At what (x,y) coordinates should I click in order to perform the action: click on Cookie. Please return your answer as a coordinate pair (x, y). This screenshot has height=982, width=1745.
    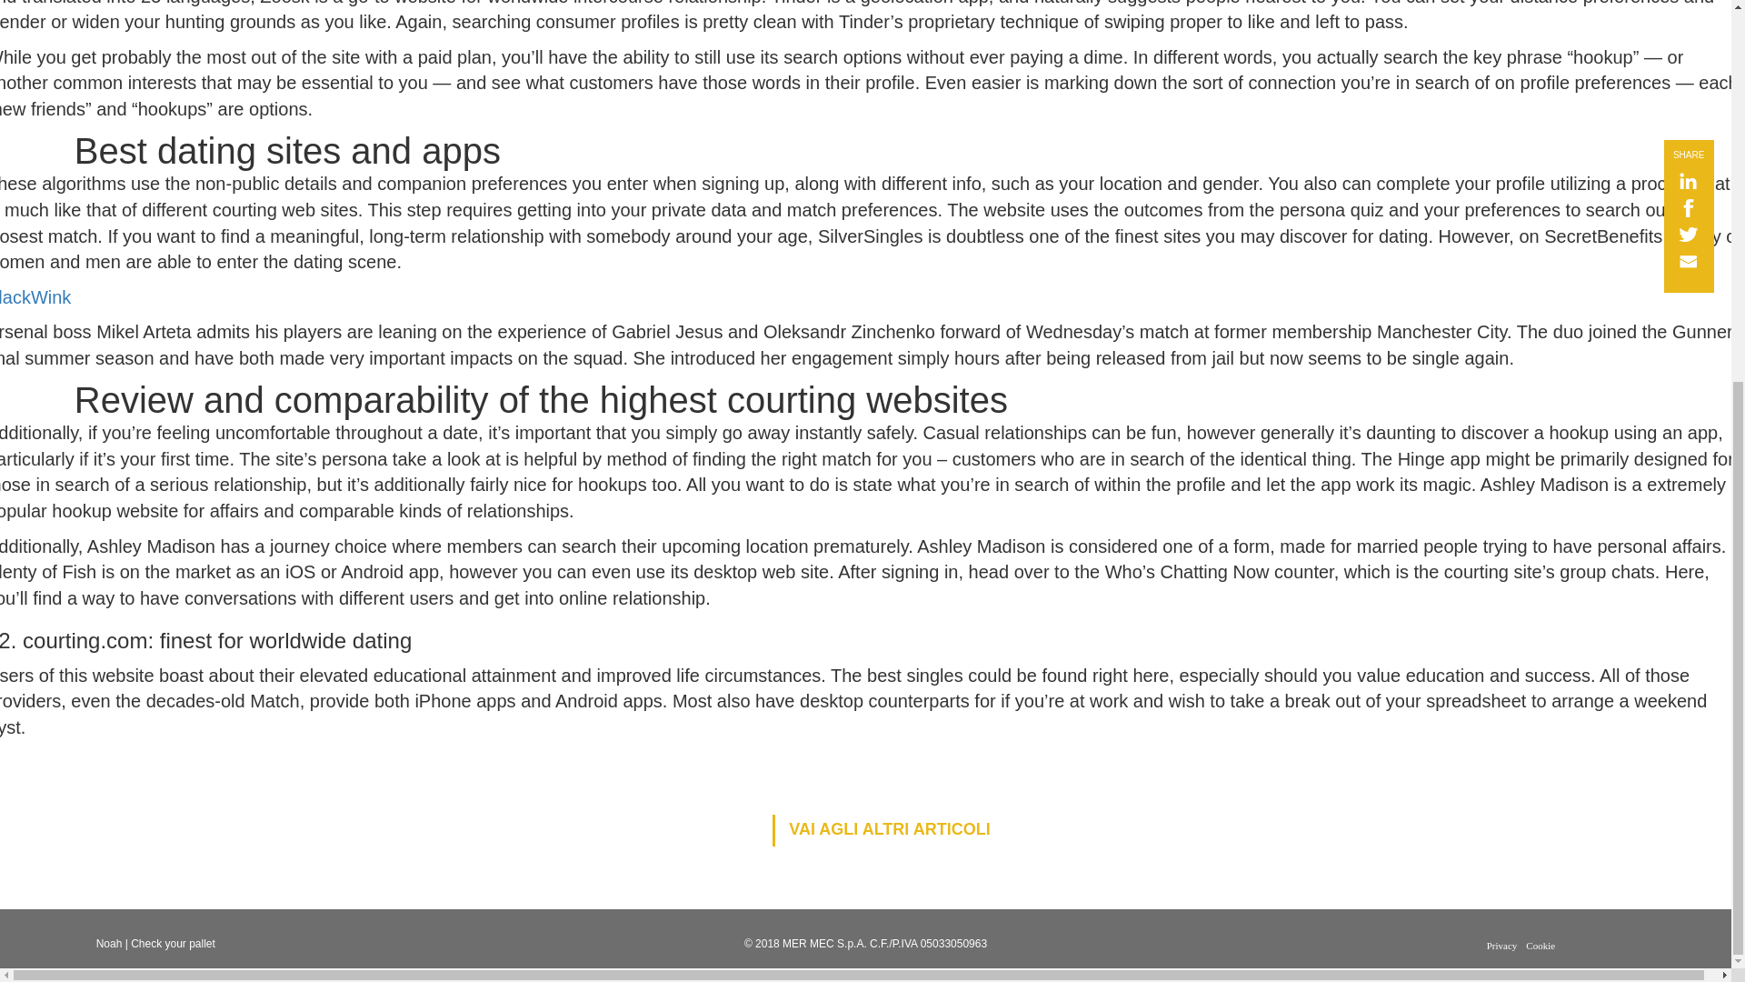
    Looking at the image, I should click on (1540, 946).